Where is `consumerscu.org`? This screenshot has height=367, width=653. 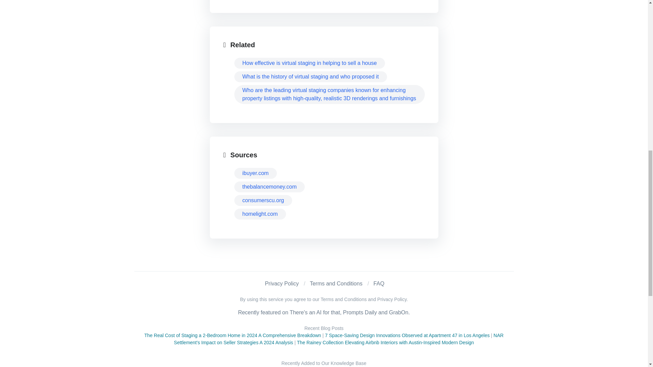 consumerscu.org is located at coordinates (263, 200).